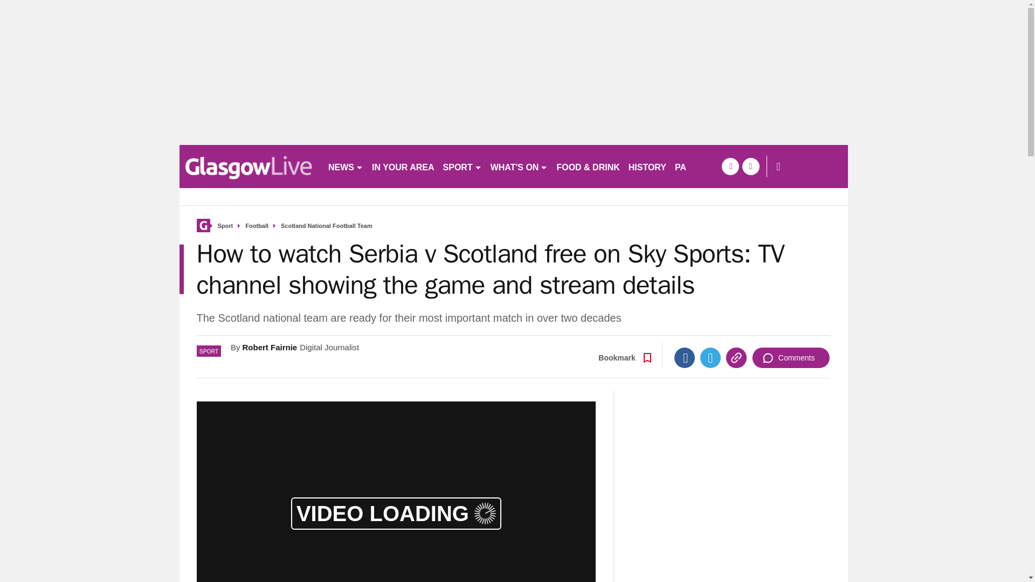 Image resolution: width=1035 pixels, height=582 pixels. What do you see at coordinates (345, 166) in the screenshot?
I see `NEWS` at bounding box center [345, 166].